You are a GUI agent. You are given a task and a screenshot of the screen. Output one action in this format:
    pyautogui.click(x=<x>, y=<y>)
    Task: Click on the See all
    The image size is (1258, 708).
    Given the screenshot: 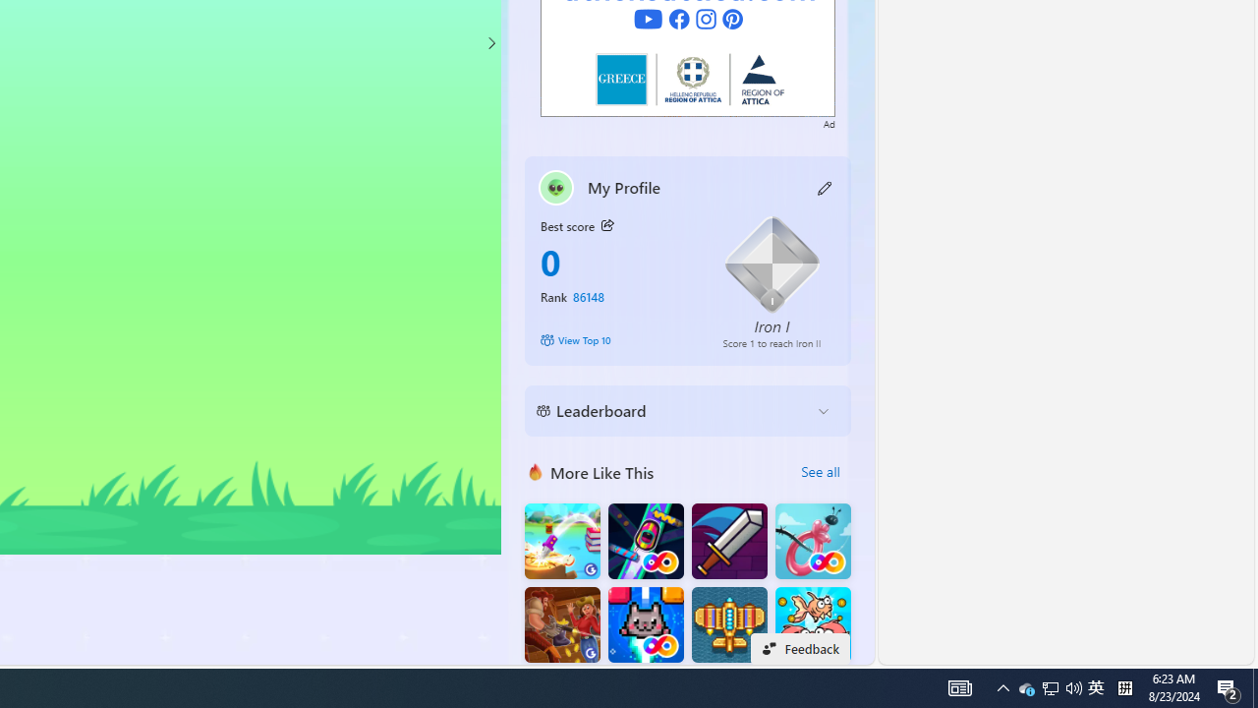 What is the action you would take?
    pyautogui.click(x=820, y=472)
    